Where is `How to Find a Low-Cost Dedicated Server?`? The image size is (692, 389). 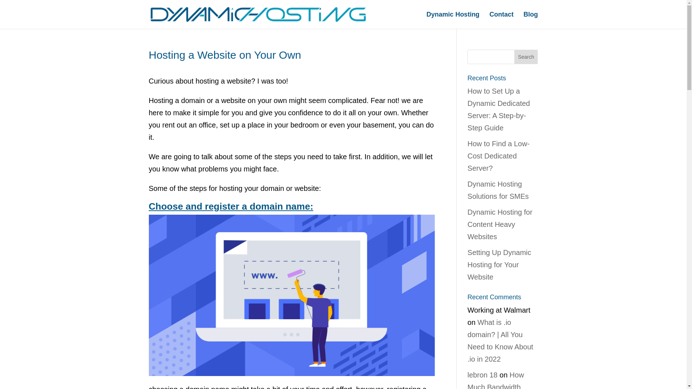
How to Find a Low-Cost Dedicated Server? is located at coordinates (498, 156).